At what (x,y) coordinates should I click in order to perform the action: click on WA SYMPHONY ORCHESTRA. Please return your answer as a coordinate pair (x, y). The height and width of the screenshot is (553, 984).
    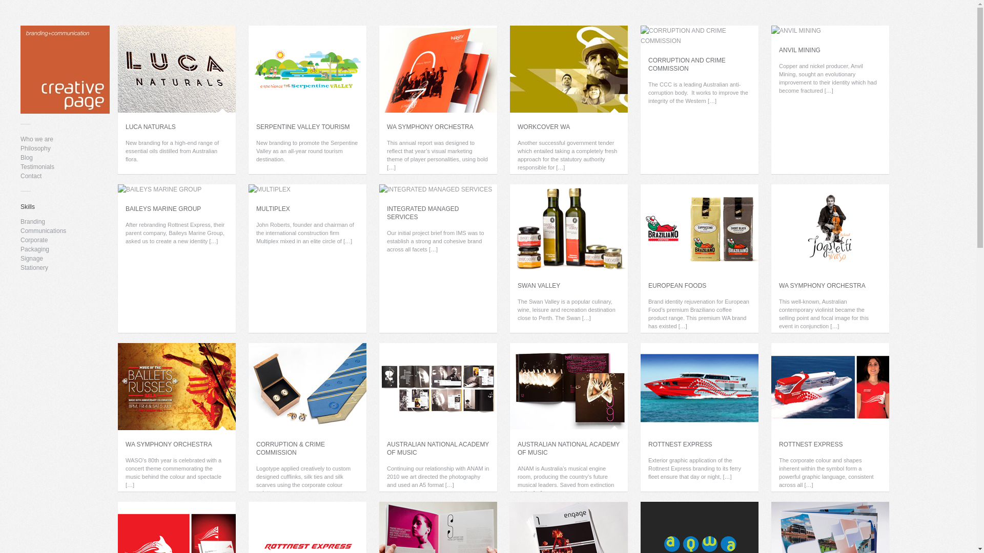
    Looking at the image, I should click on (430, 127).